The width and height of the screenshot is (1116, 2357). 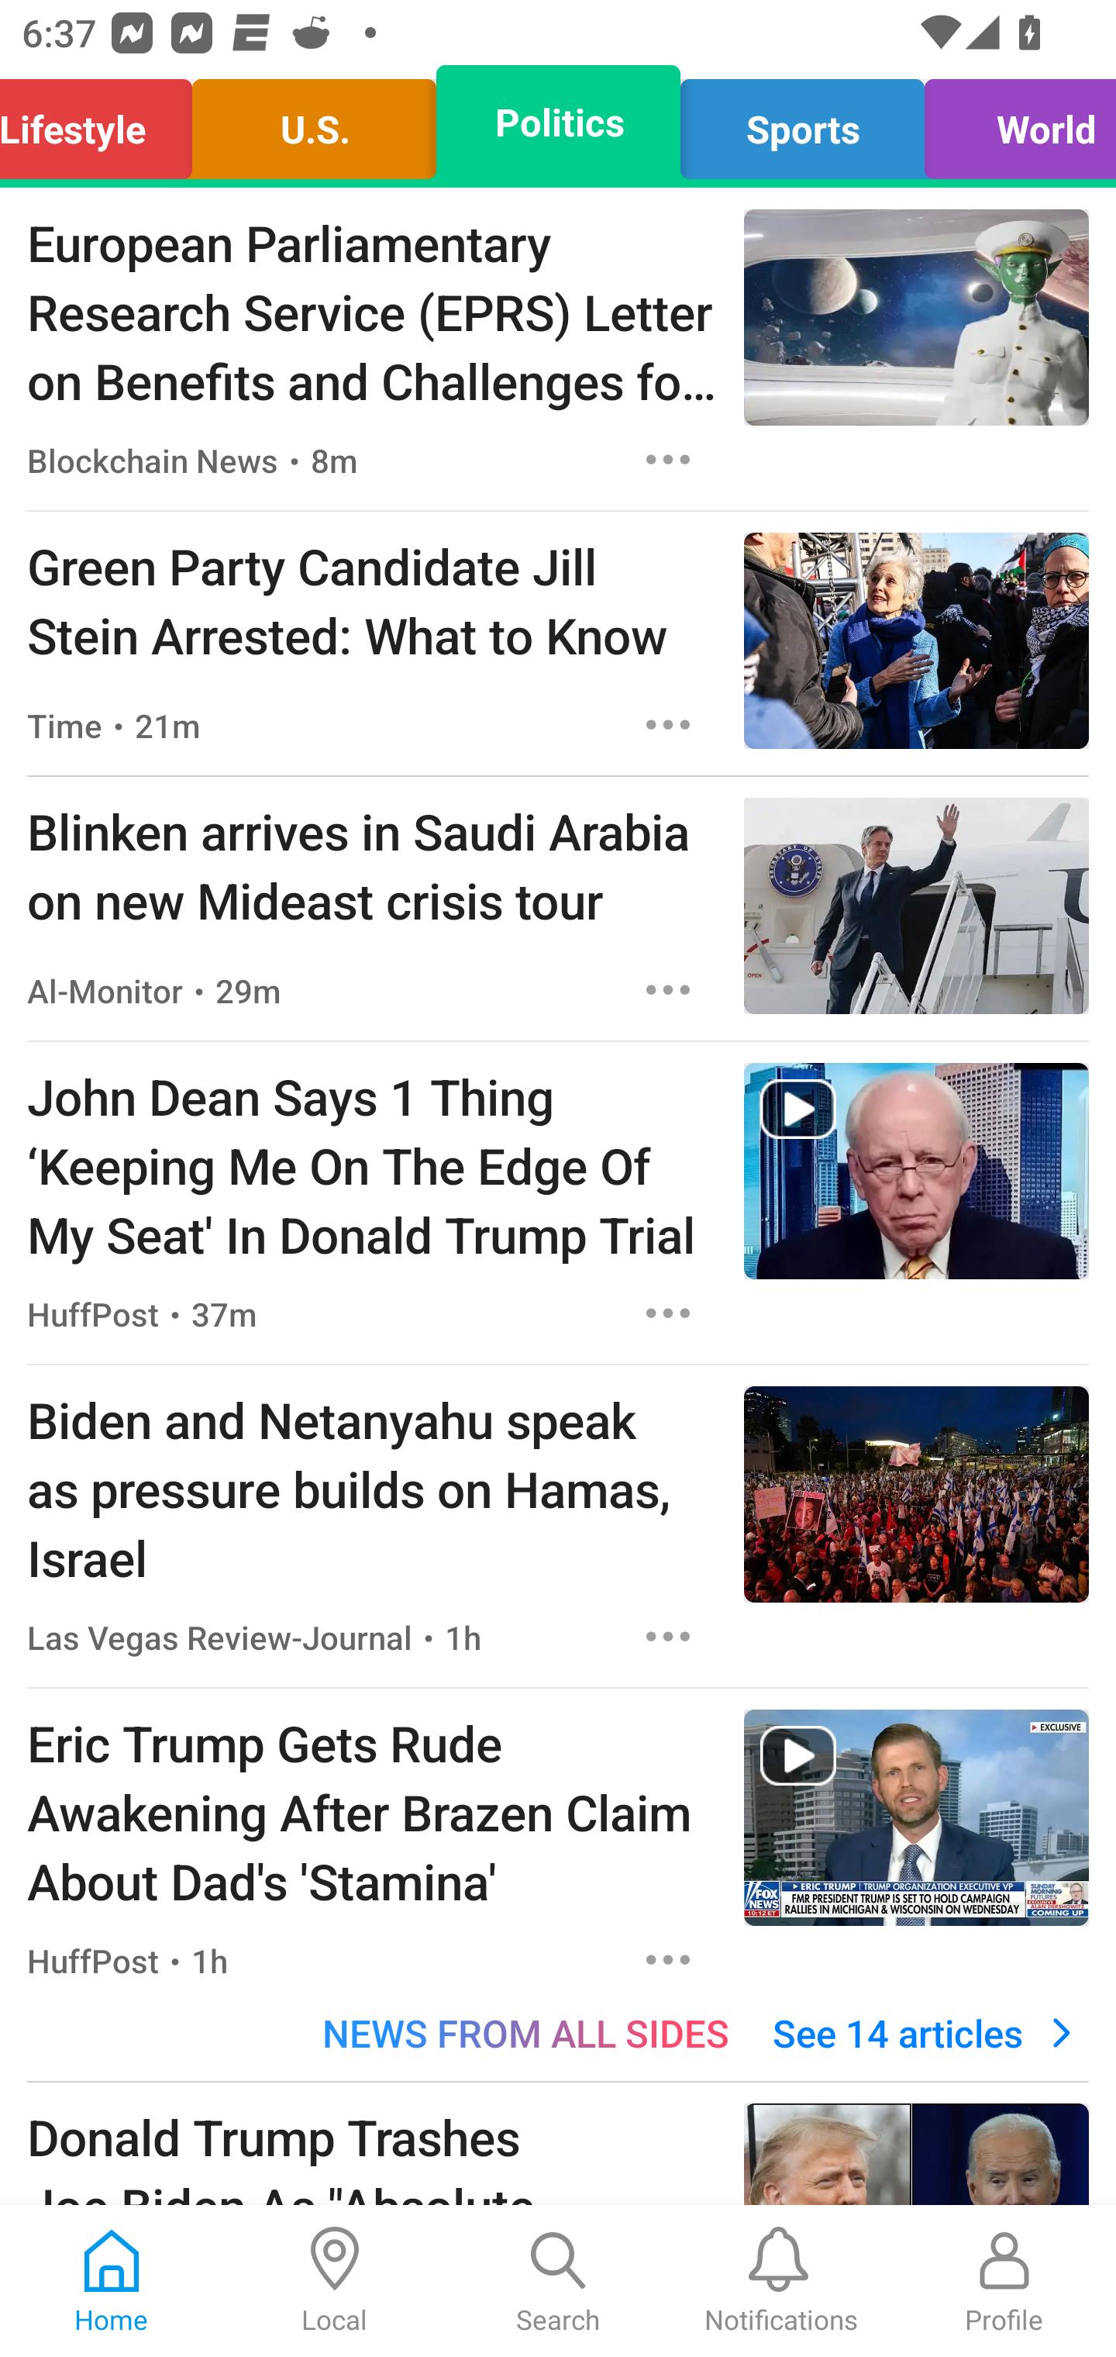 What do you see at coordinates (668, 1312) in the screenshot?
I see `Options` at bounding box center [668, 1312].